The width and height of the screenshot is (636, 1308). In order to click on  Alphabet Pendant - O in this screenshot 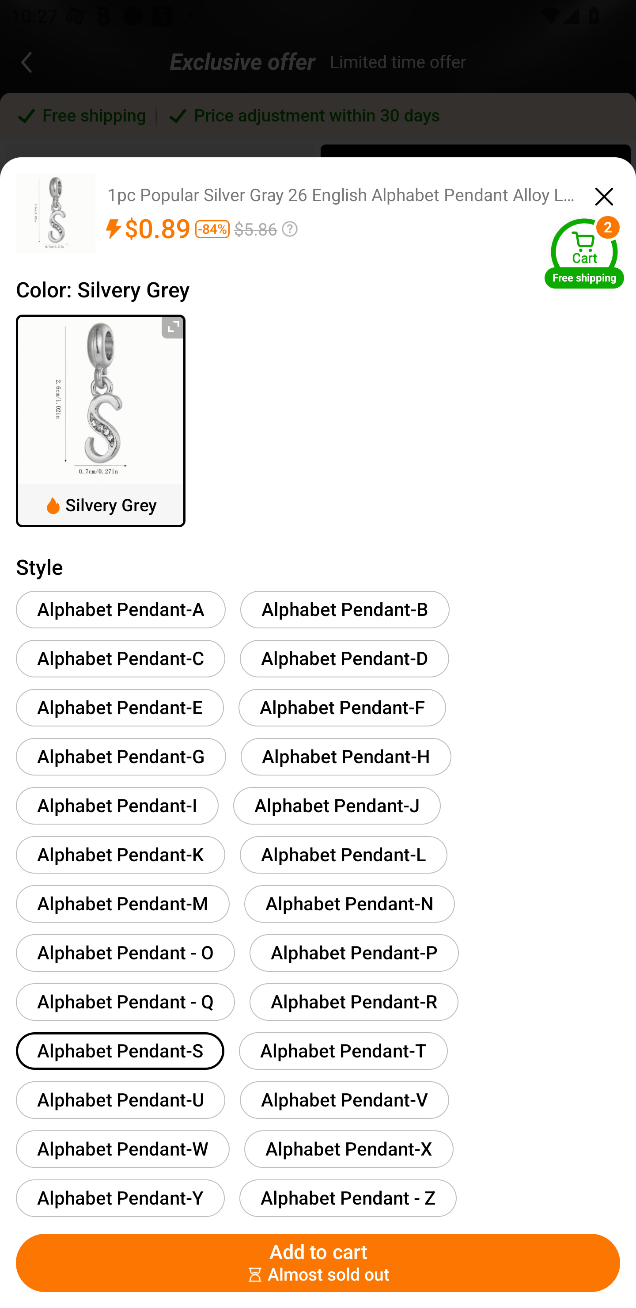, I will do `click(125, 953)`.